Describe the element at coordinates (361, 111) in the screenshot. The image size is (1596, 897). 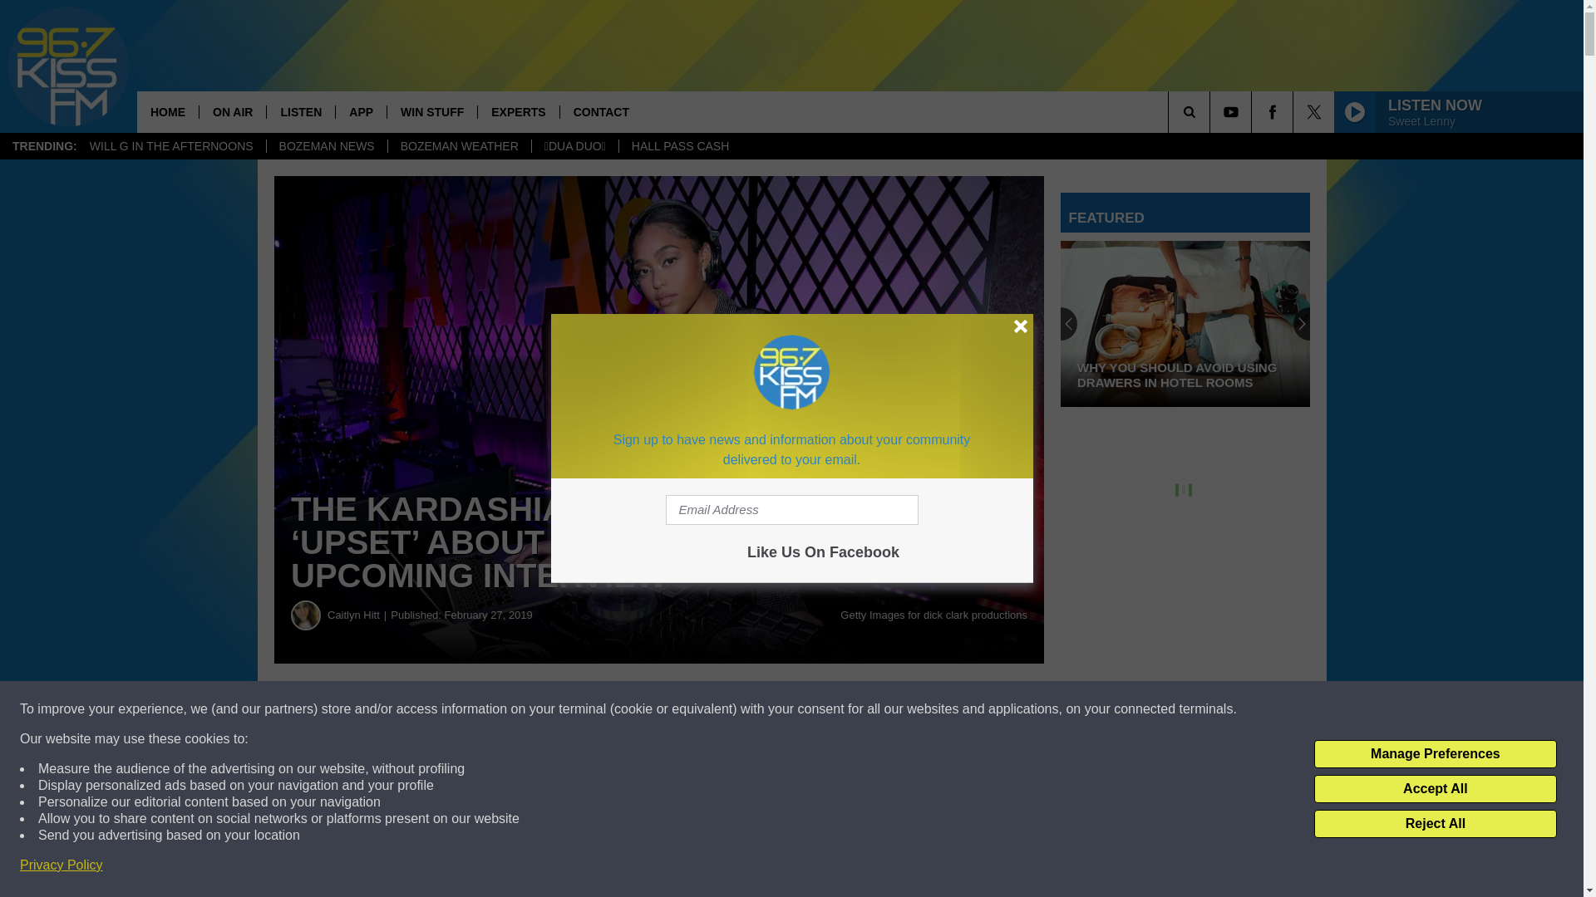
I see `APP` at that location.